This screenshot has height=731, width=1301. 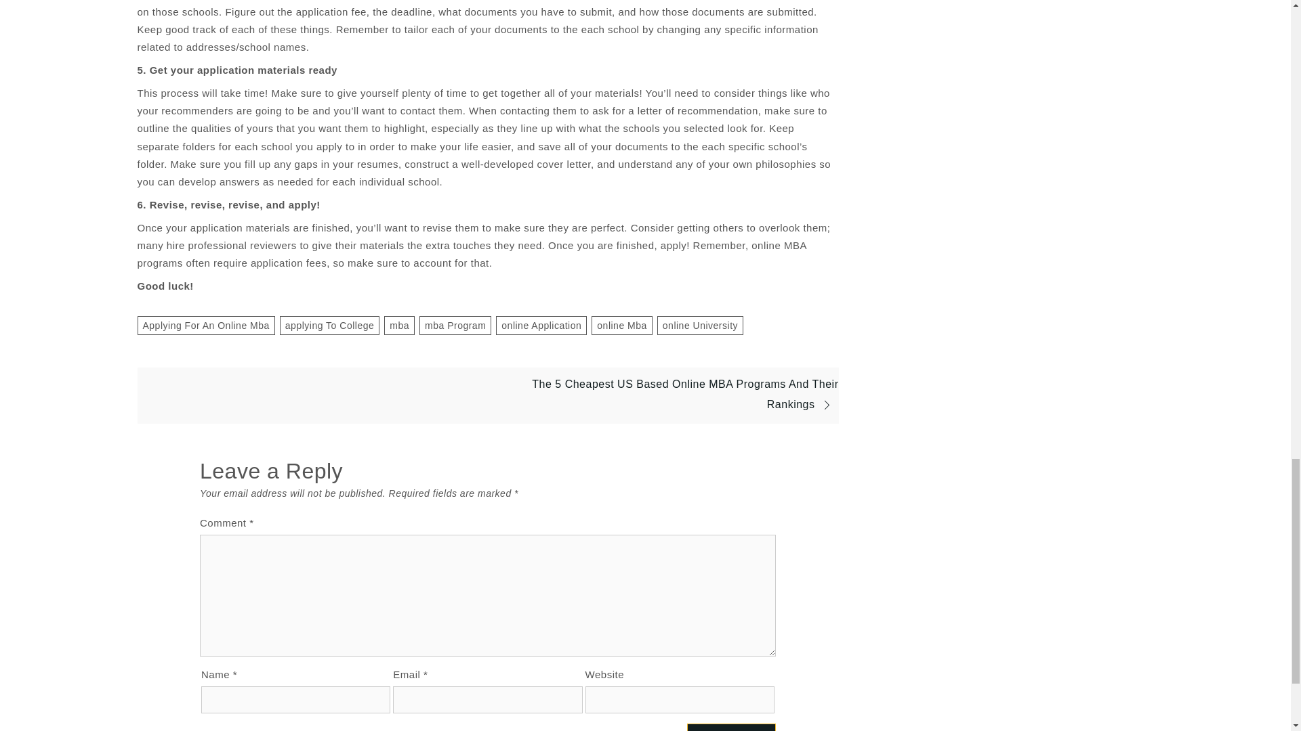 I want to click on Applying For An Online Mba, so click(x=205, y=325).